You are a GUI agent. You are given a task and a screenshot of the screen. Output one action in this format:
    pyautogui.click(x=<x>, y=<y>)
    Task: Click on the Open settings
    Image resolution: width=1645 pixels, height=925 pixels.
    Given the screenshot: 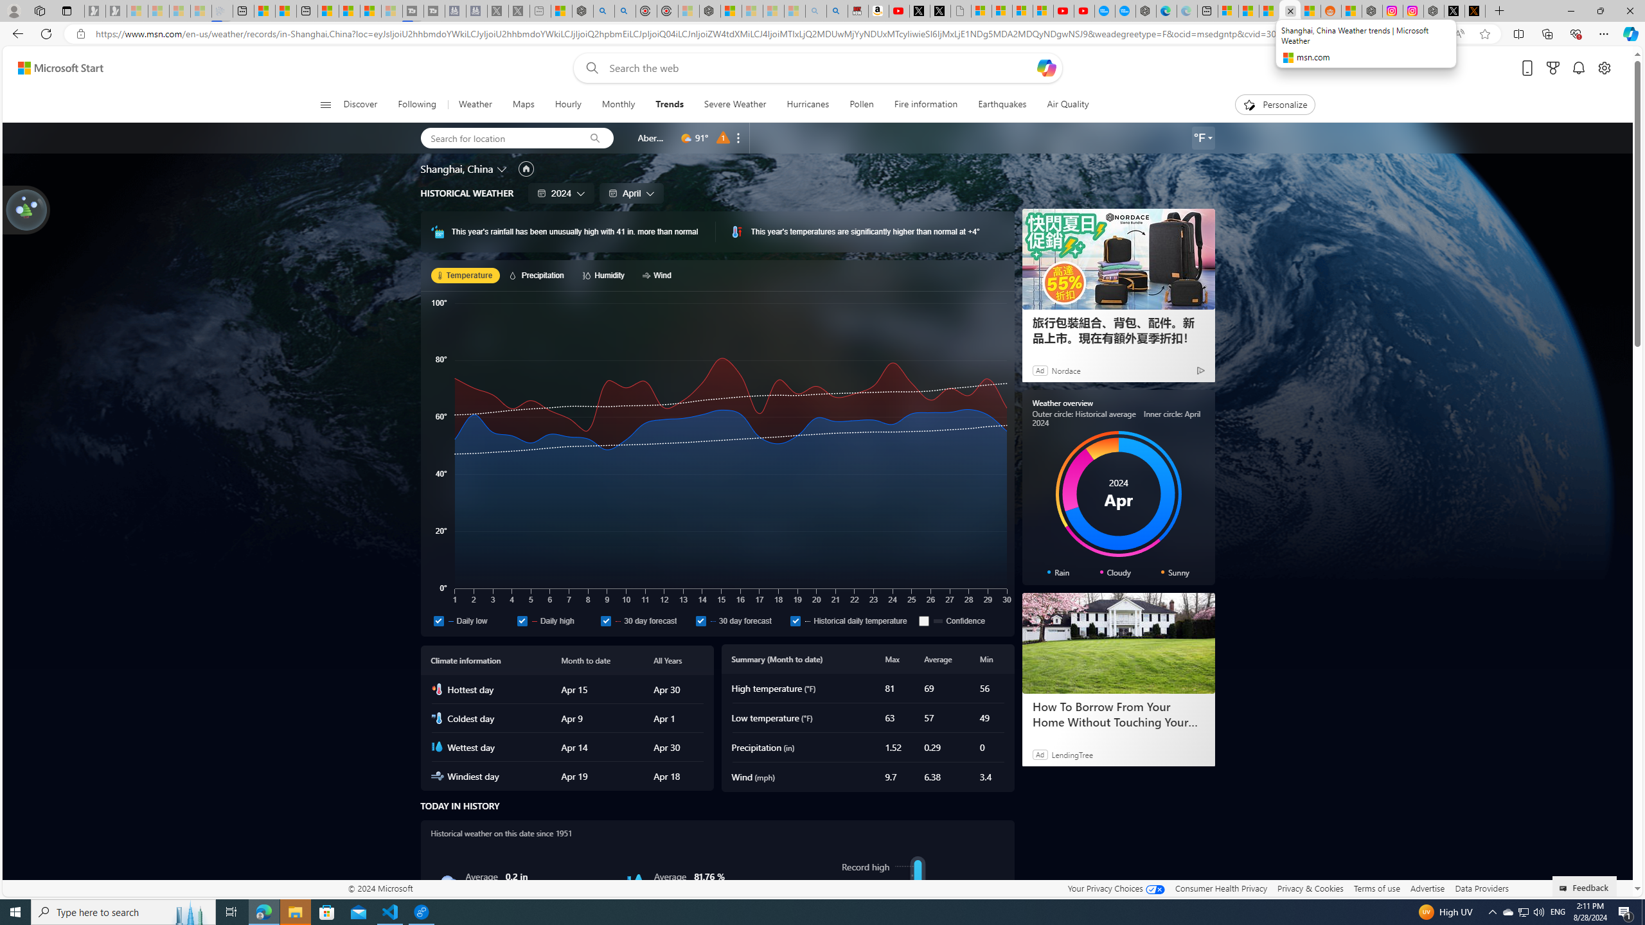 What is the action you would take?
    pyautogui.click(x=1605, y=68)
    